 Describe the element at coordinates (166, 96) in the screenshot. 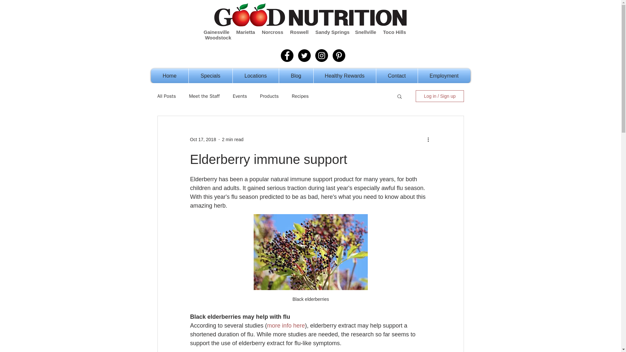

I see `All Posts` at that location.